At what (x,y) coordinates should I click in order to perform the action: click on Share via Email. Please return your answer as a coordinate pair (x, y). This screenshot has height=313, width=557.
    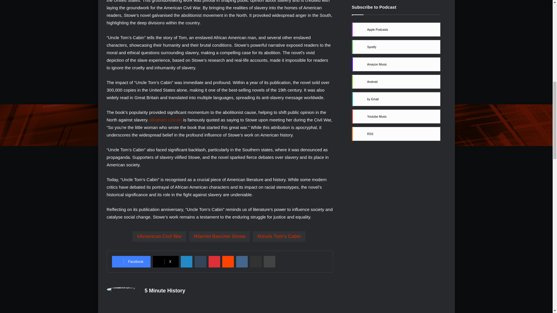
    Looking at the image, I should click on (256, 262).